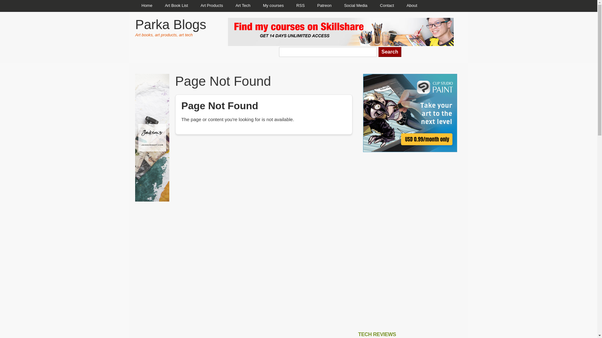  Describe the element at coordinates (170, 24) in the screenshot. I see `Parka Blogs` at that location.